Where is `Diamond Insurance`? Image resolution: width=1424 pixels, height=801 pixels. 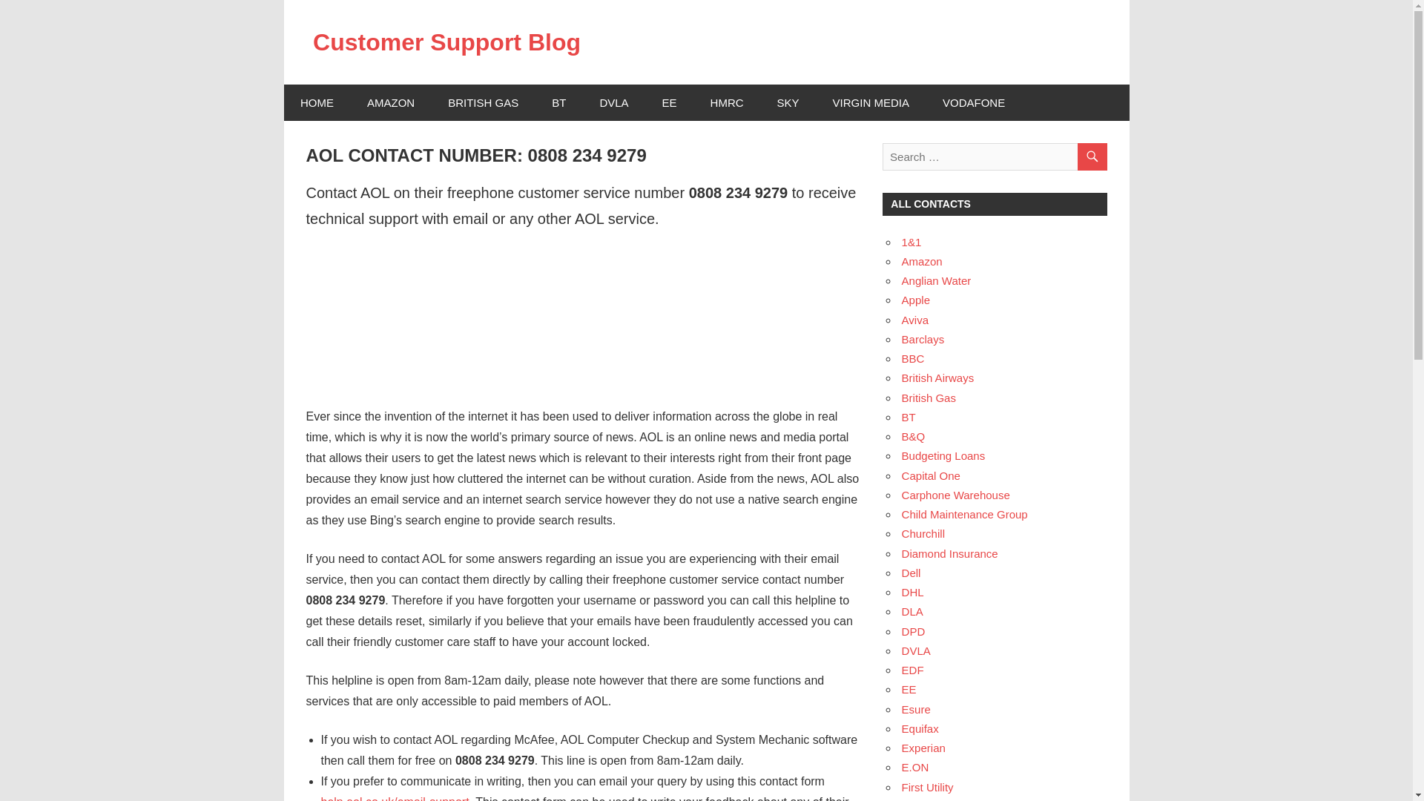
Diamond Insurance is located at coordinates (949, 553).